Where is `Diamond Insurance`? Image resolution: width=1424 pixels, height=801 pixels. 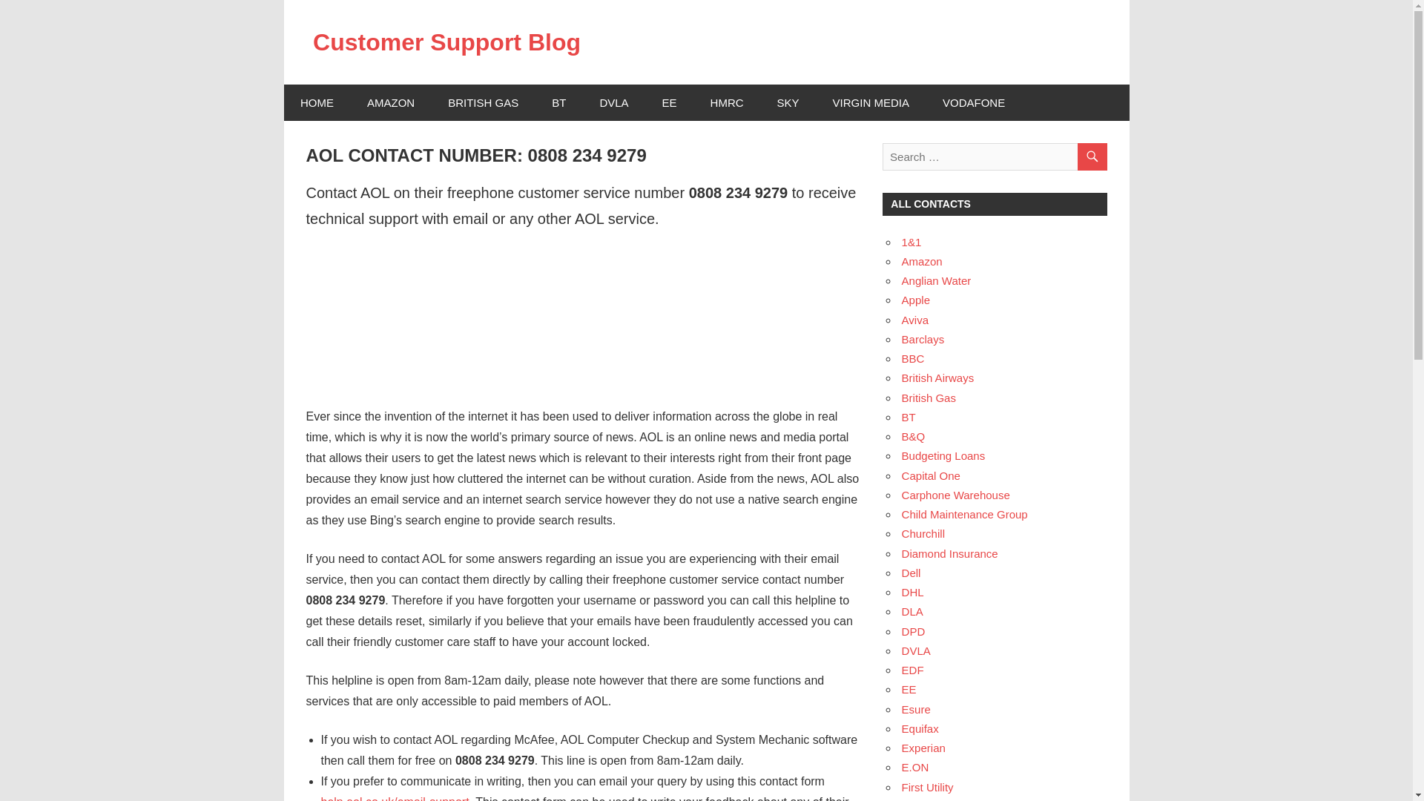
Diamond Insurance is located at coordinates (949, 553).